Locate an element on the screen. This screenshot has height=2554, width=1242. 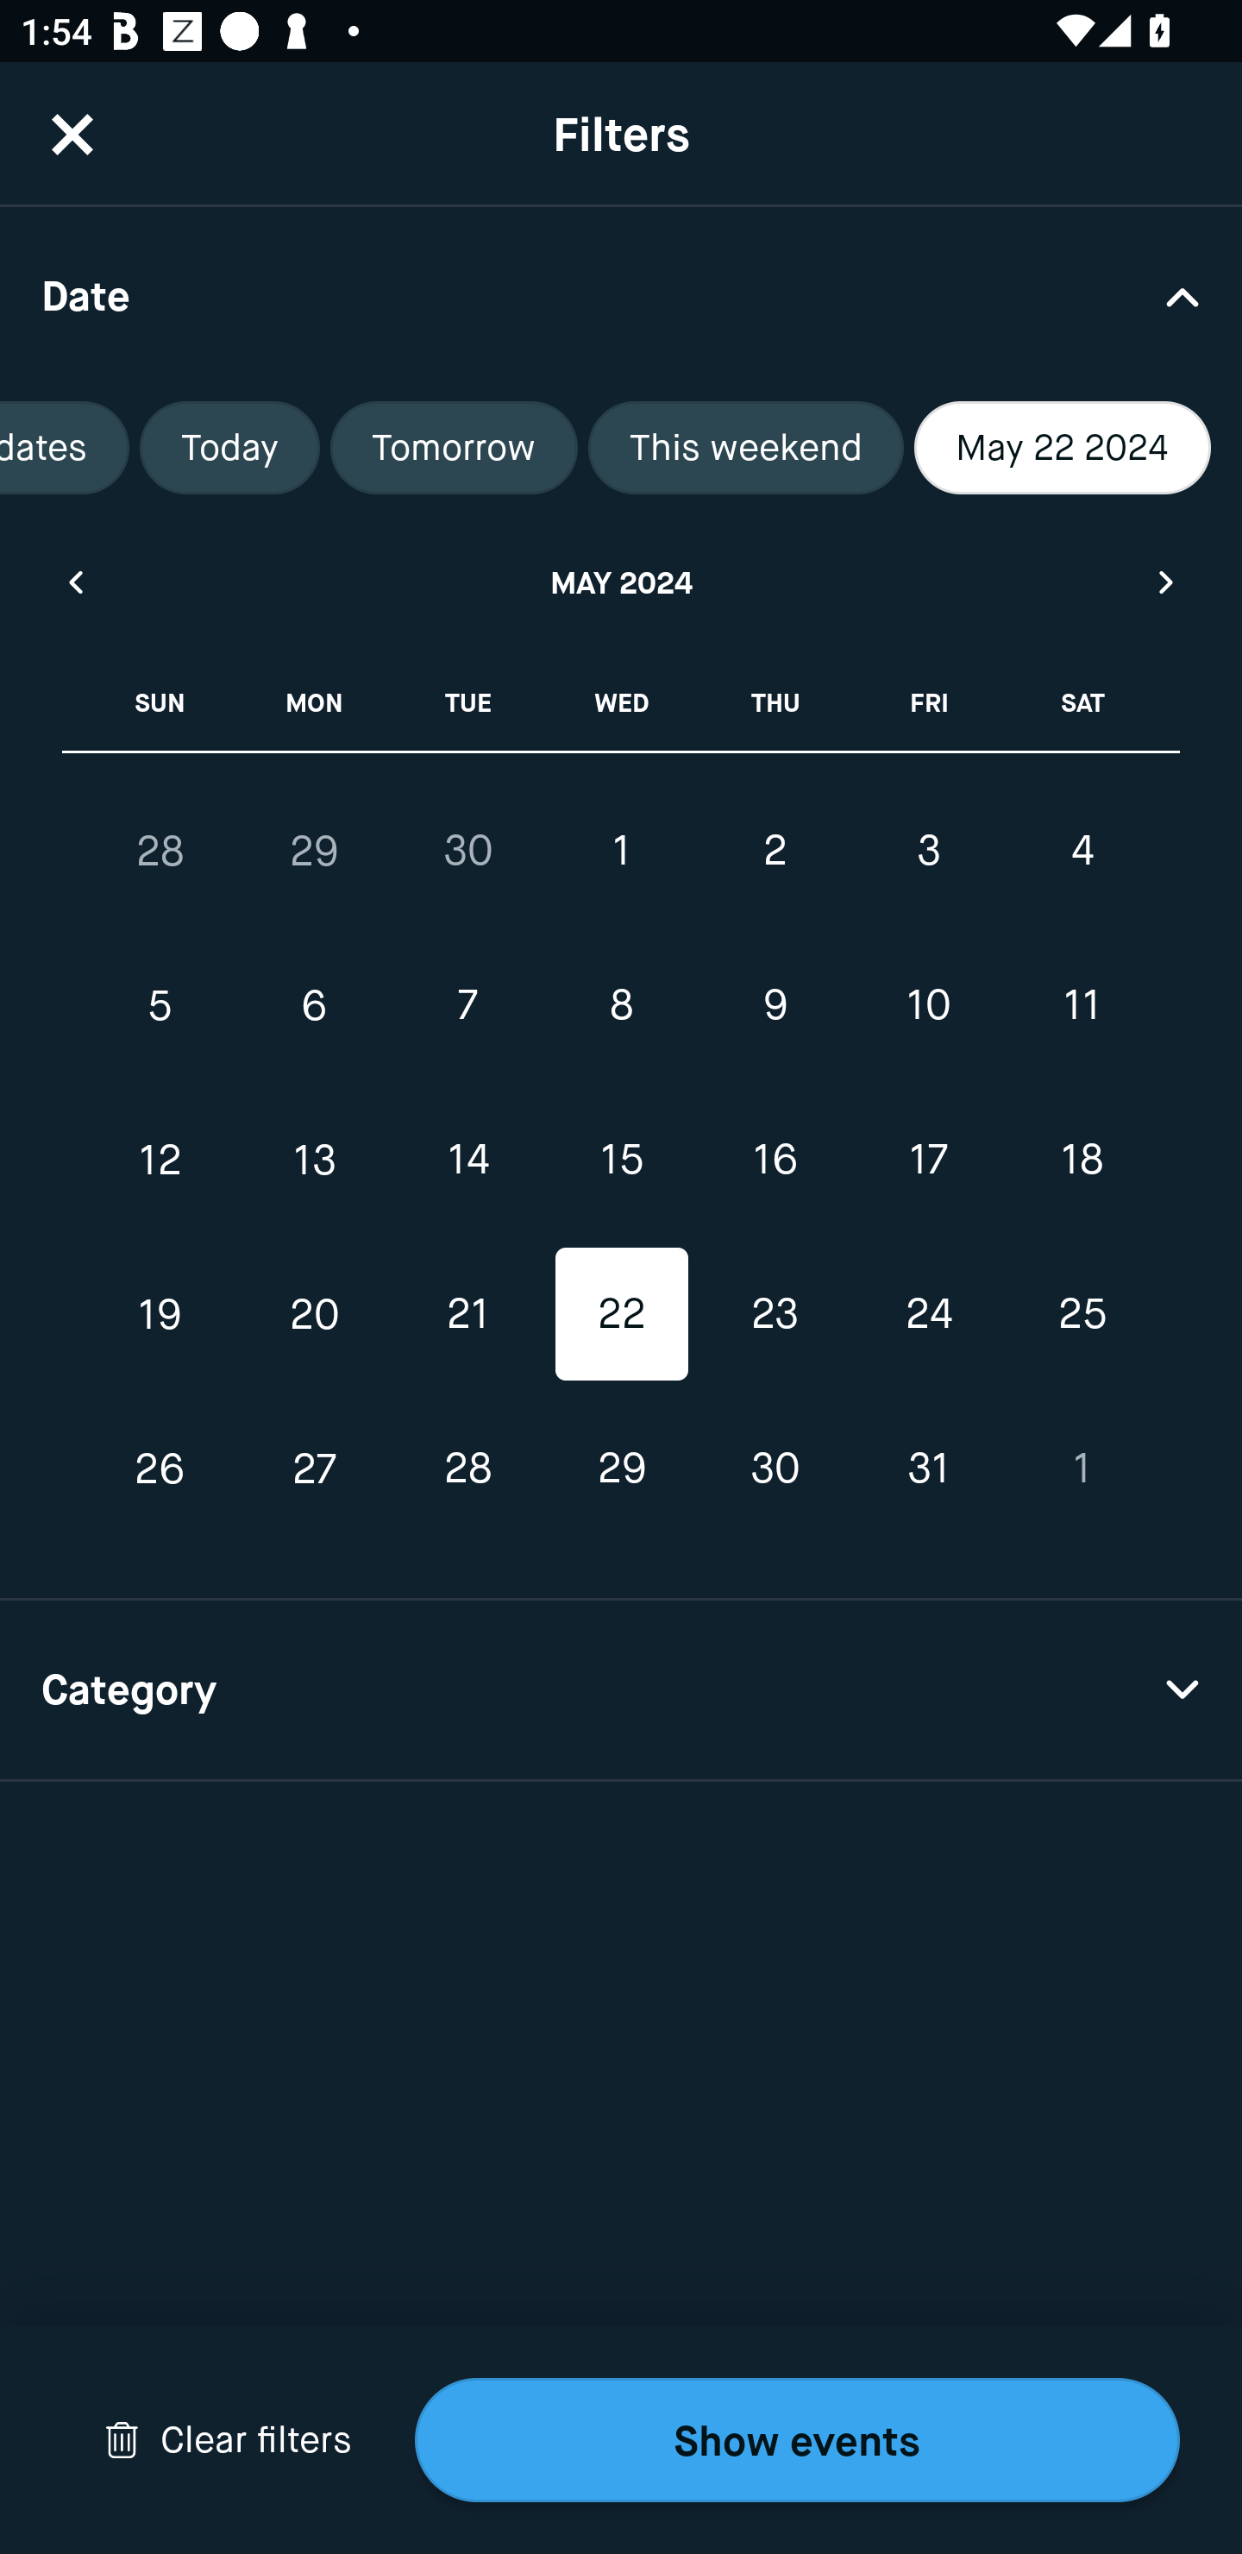
6 is located at coordinates (314, 1006).